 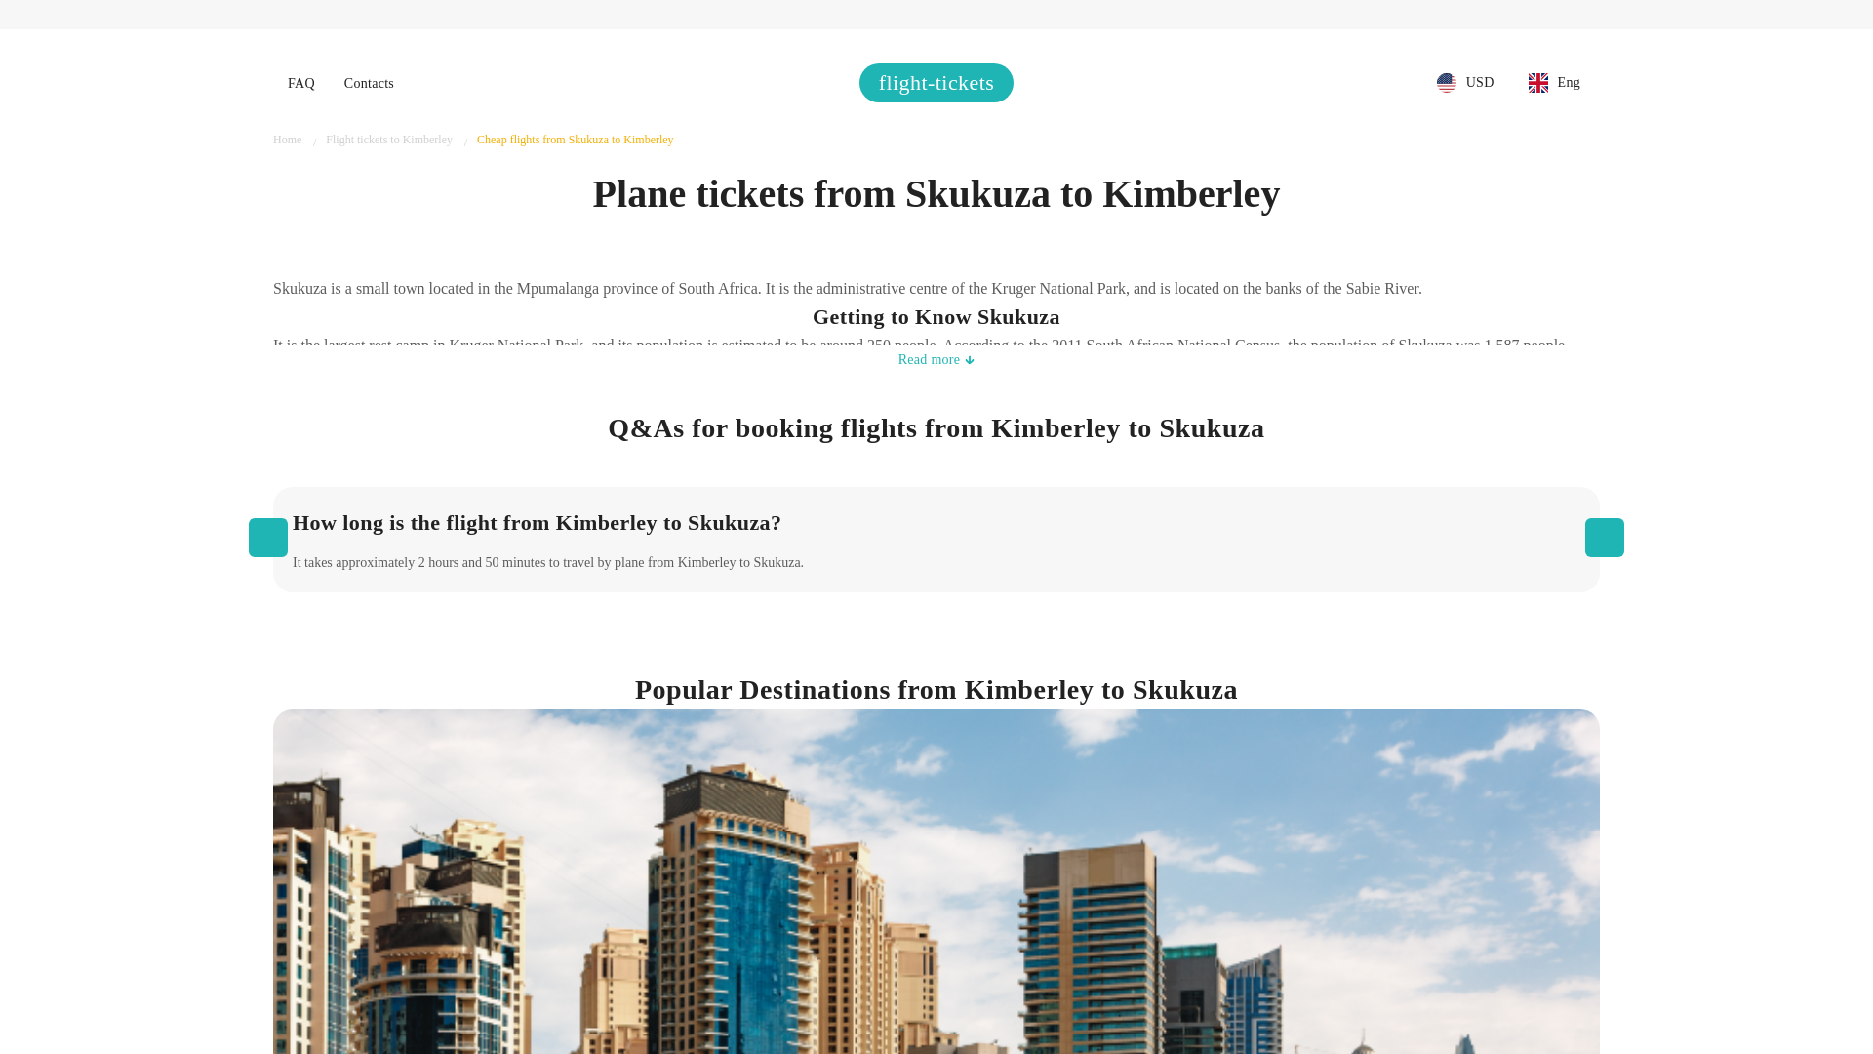 I want to click on Flight tickets to Kimberley, so click(x=389, y=140).